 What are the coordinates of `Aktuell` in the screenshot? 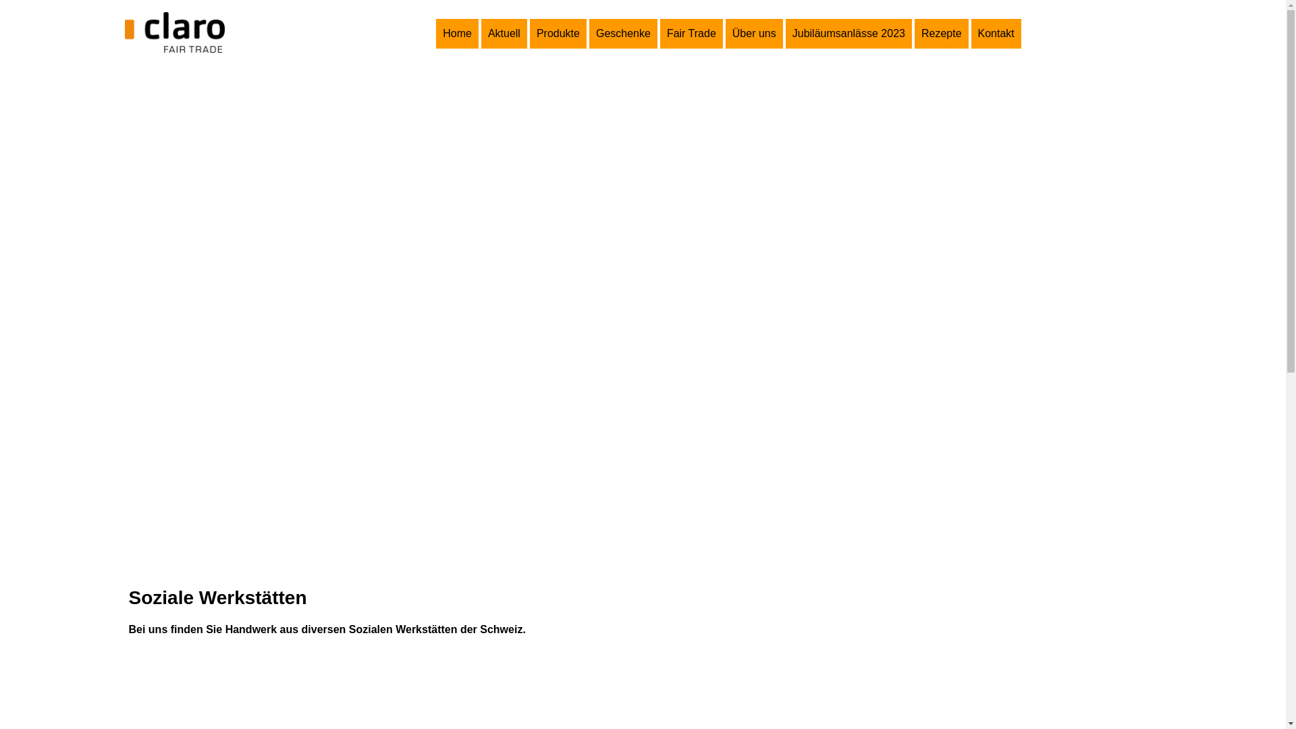 It's located at (504, 34).